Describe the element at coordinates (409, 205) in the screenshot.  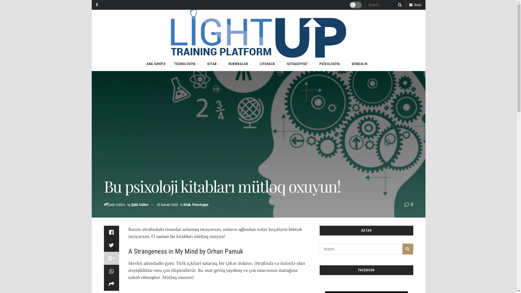
I see `0` at that location.